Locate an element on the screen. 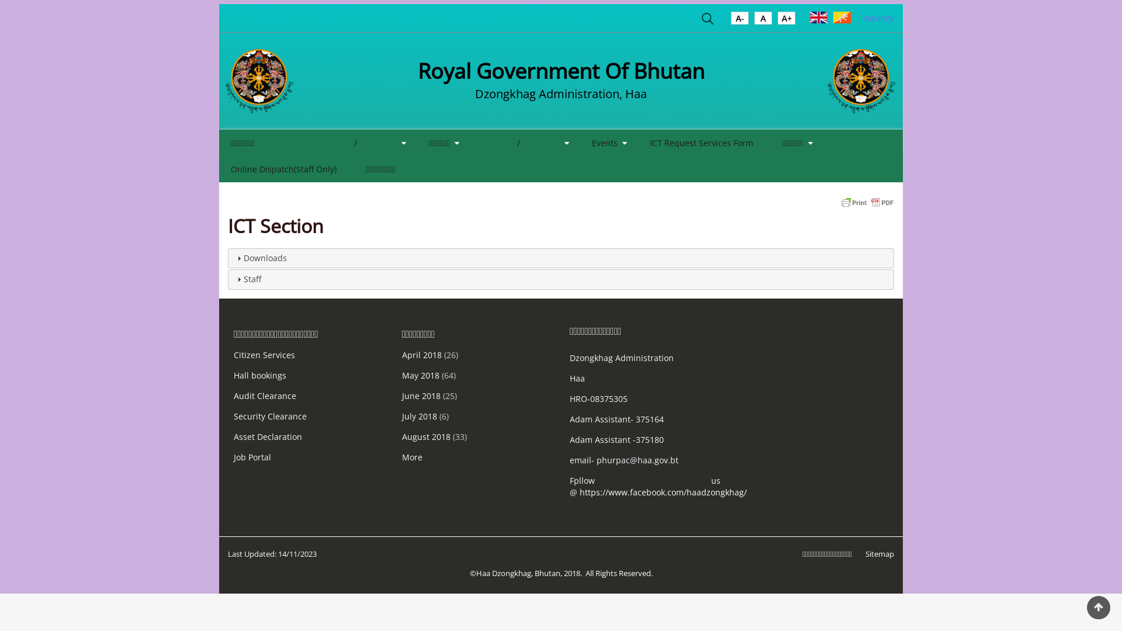 The width and height of the screenshot is (1122, 631). Skip to main content is located at coordinates (0, 0).